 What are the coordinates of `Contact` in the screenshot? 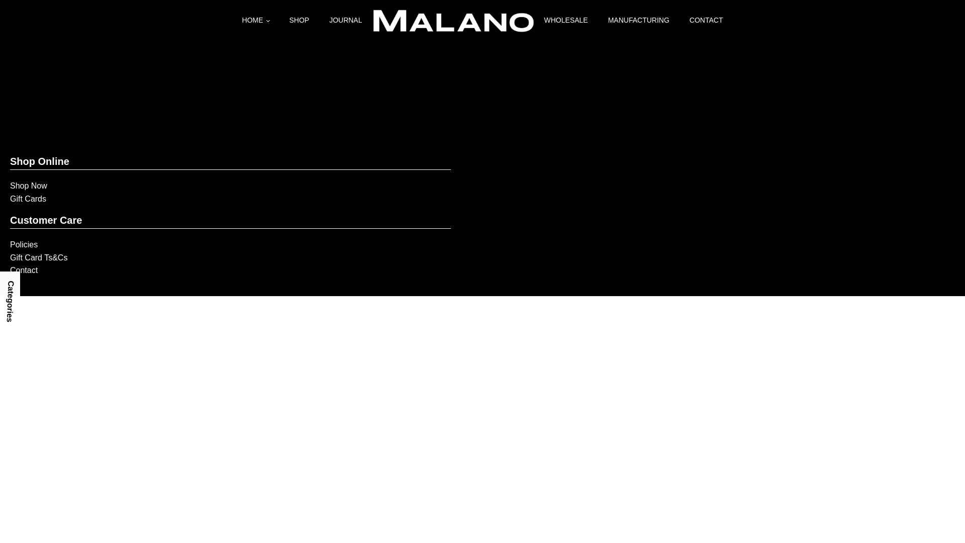 It's located at (24, 270).